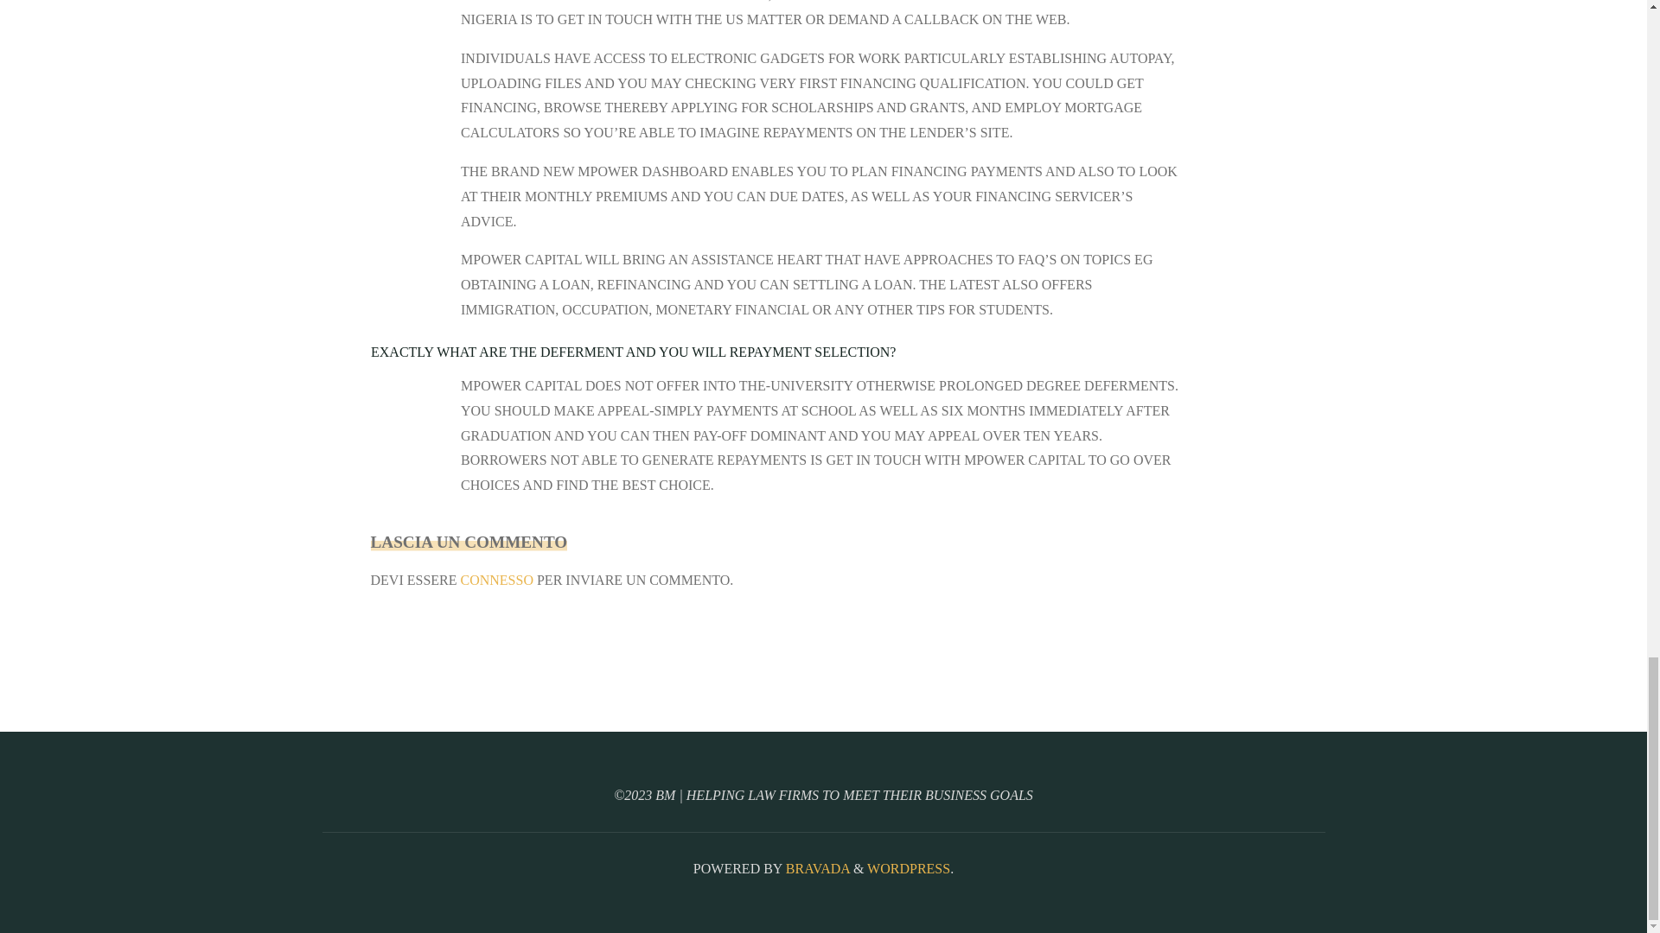 Image resolution: width=1660 pixels, height=933 pixels. Describe the element at coordinates (908, 868) in the screenshot. I see `Piattaforma semantica di editoria personale ` at that location.